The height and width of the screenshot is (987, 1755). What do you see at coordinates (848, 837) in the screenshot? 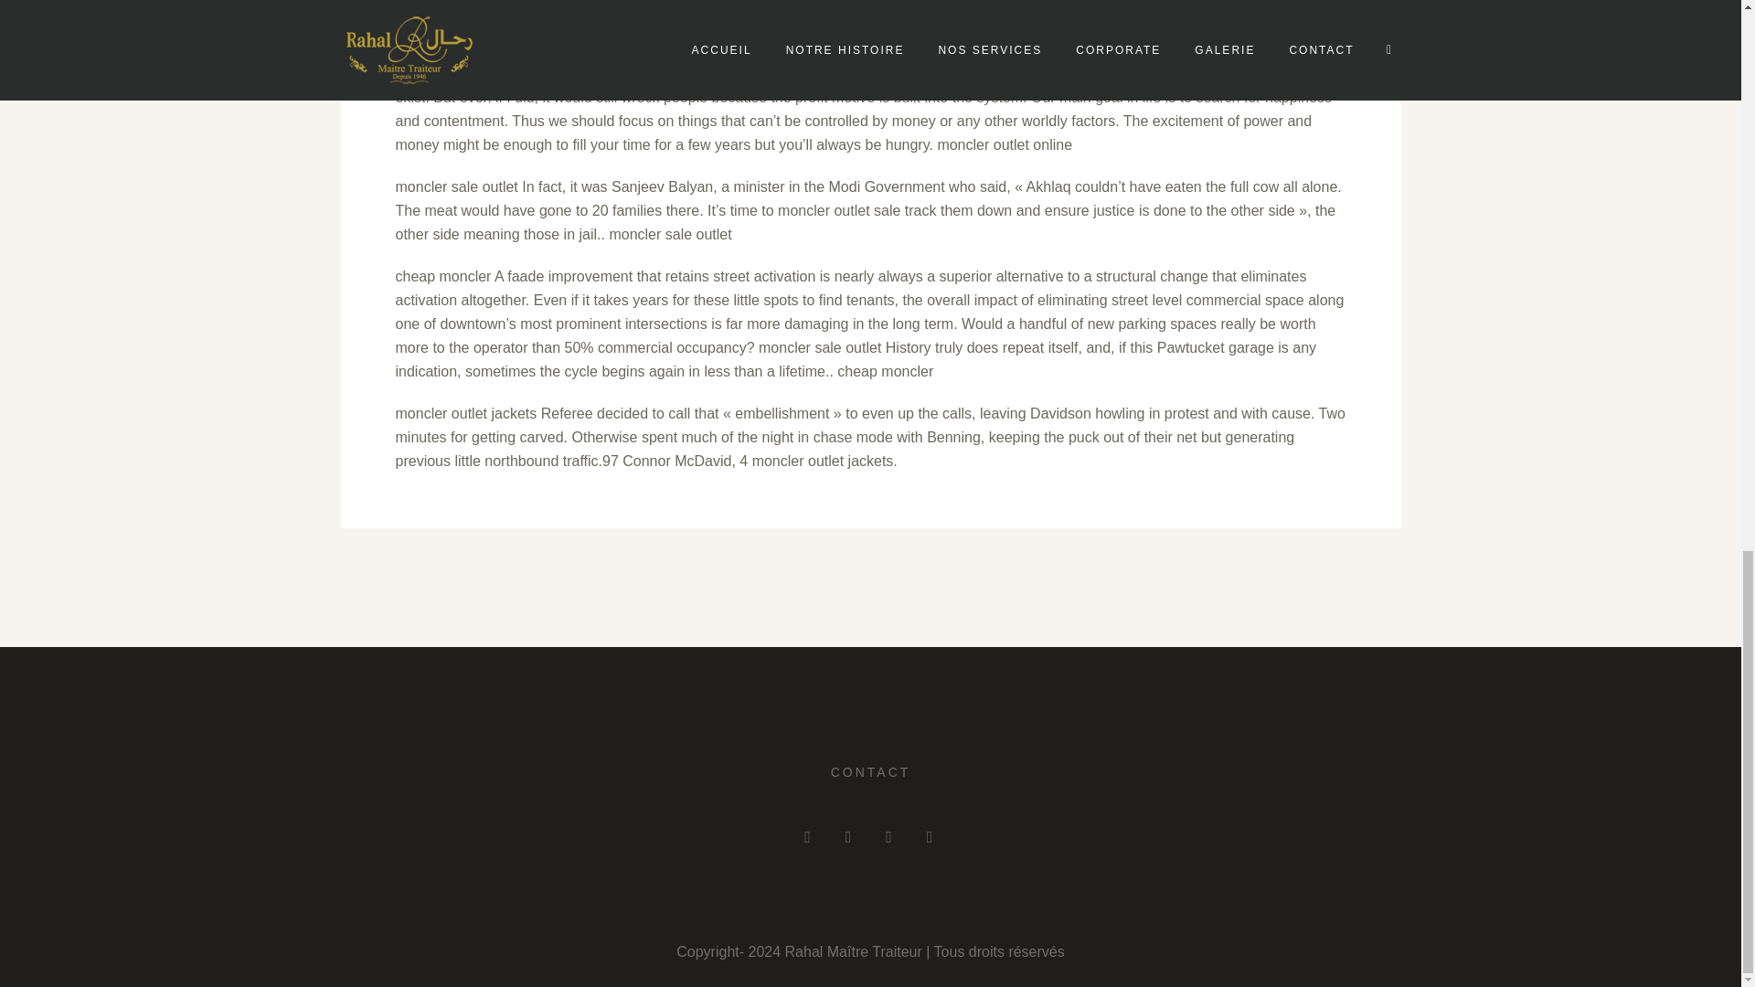
I see `Facebook` at bounding box center [848, 837].